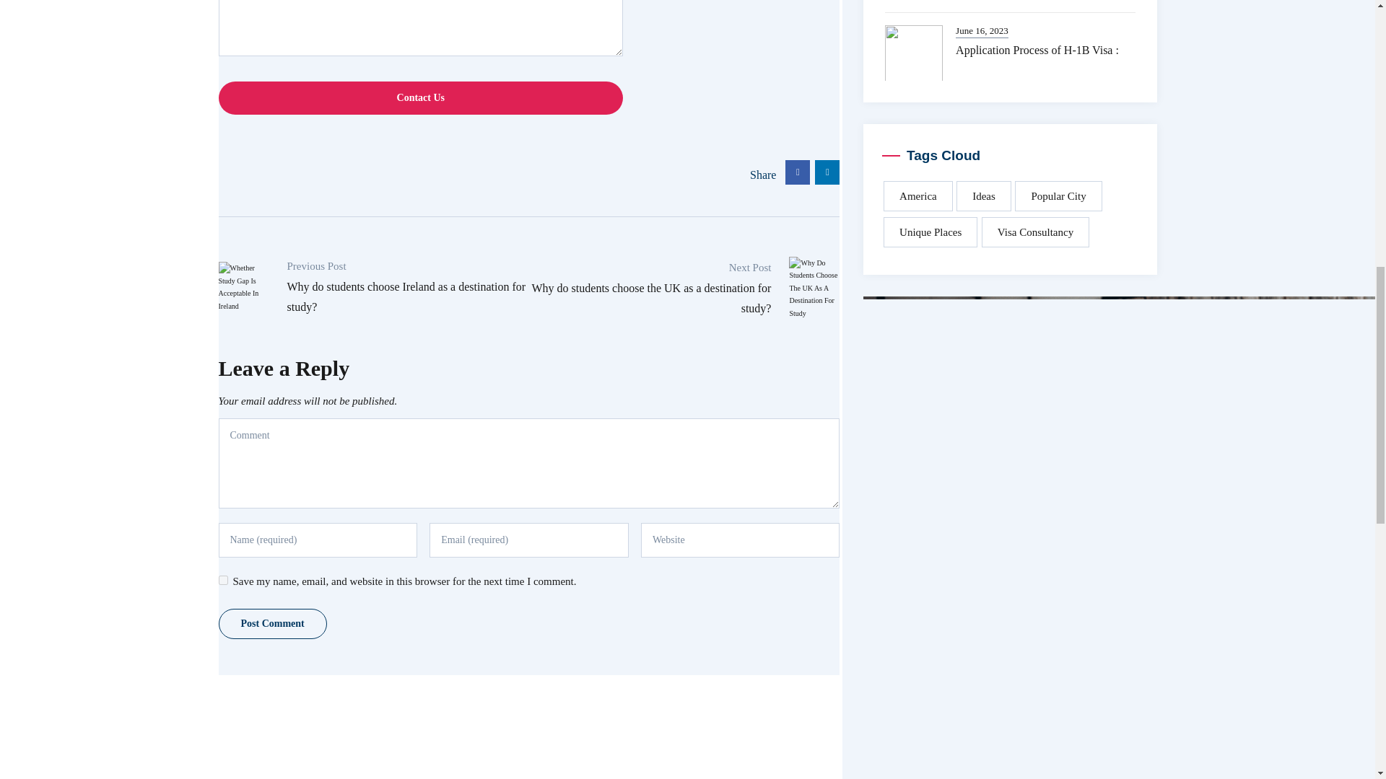 This screenshot has height=779, width=1386. I want to click on Previous Post, so click(408, 275).